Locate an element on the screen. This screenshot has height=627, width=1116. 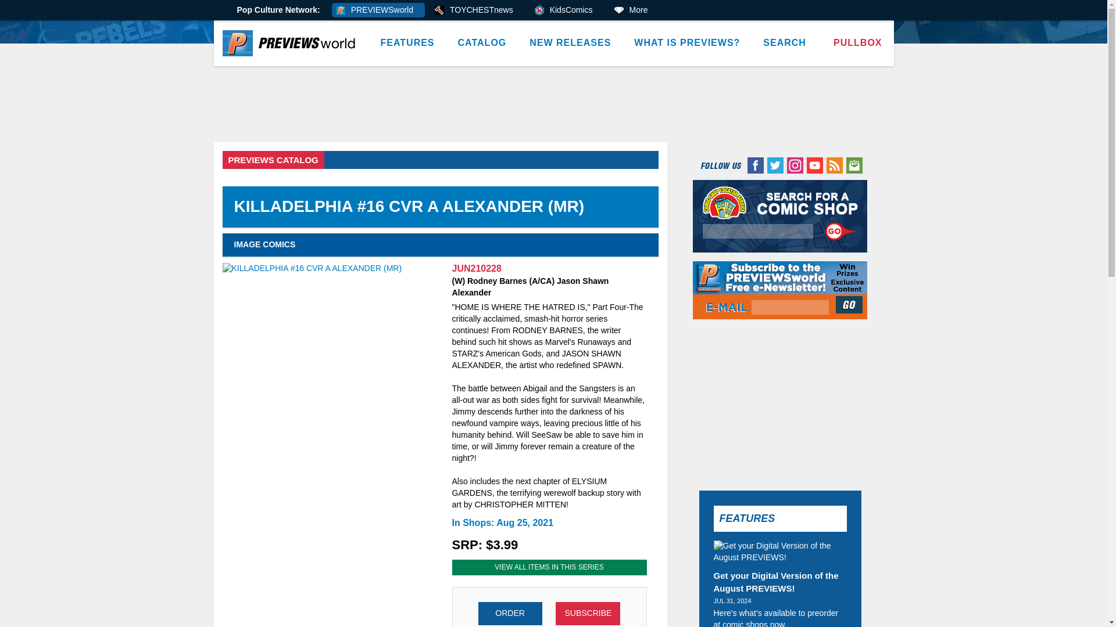
Enter ZIP or CAN Postal Code is located at coordinates (758, 231).